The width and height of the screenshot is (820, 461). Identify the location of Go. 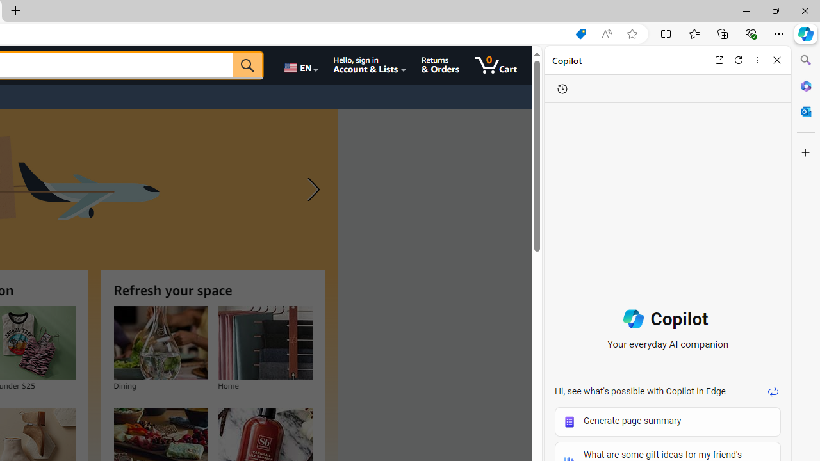
(247, 65).